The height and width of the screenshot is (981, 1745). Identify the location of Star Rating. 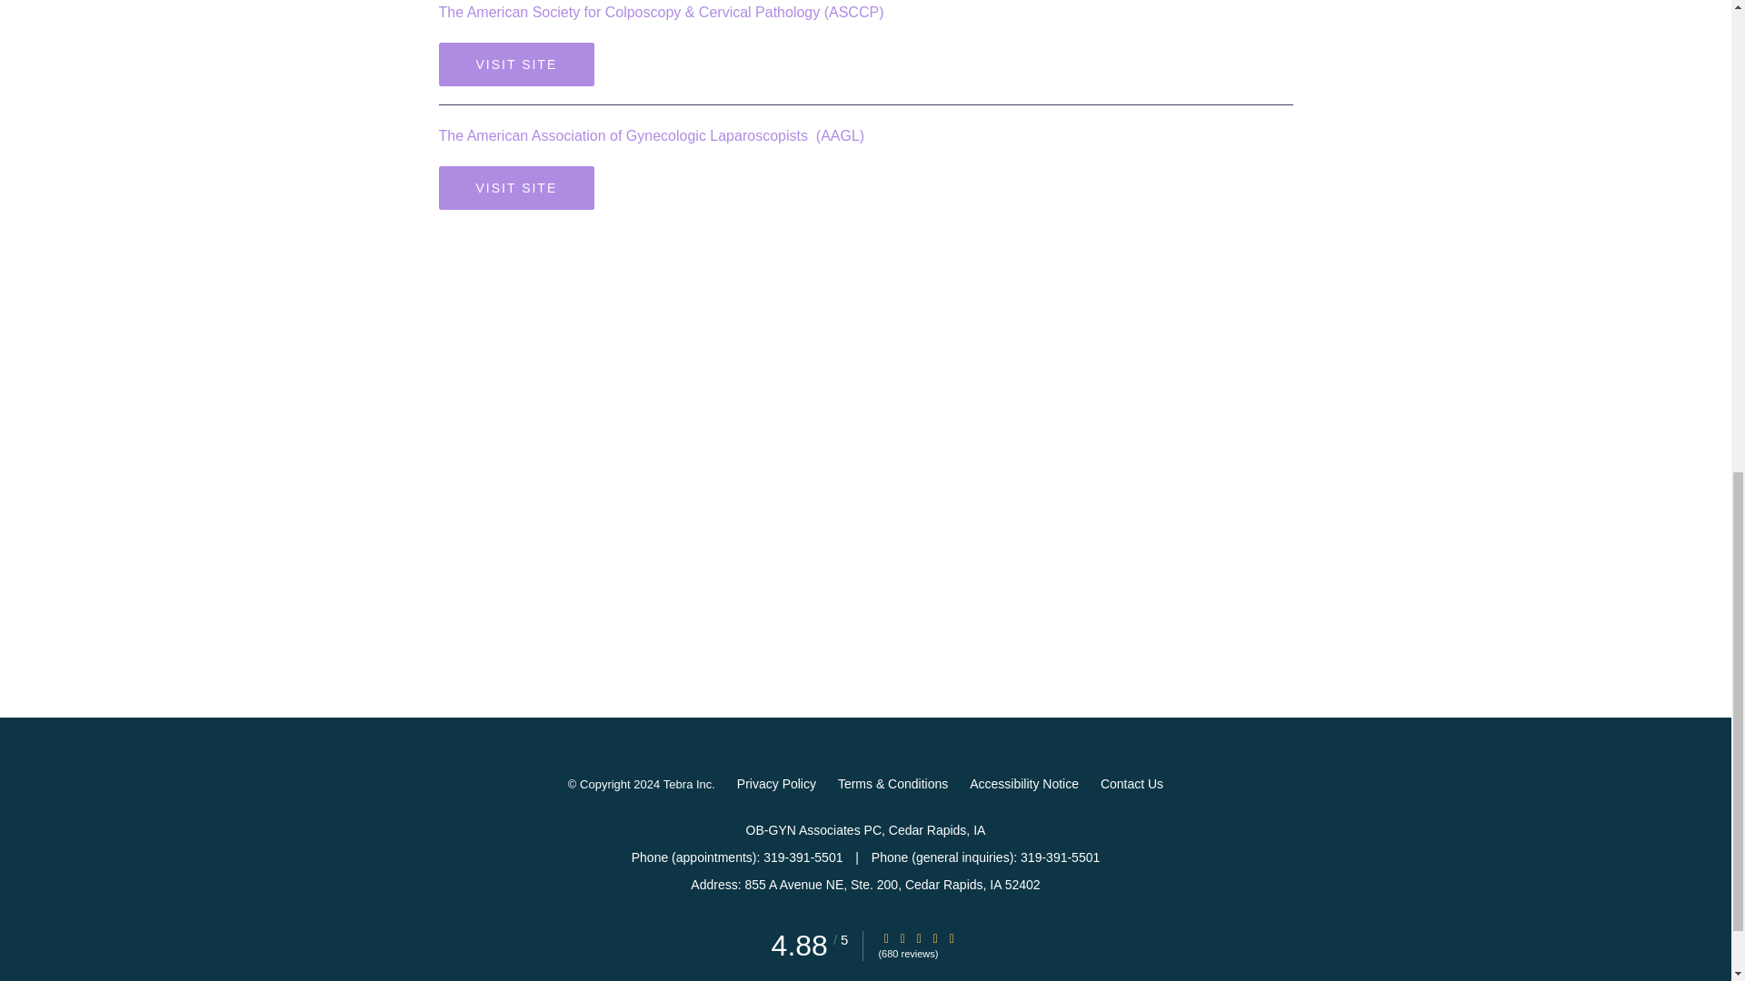
(885, 939).